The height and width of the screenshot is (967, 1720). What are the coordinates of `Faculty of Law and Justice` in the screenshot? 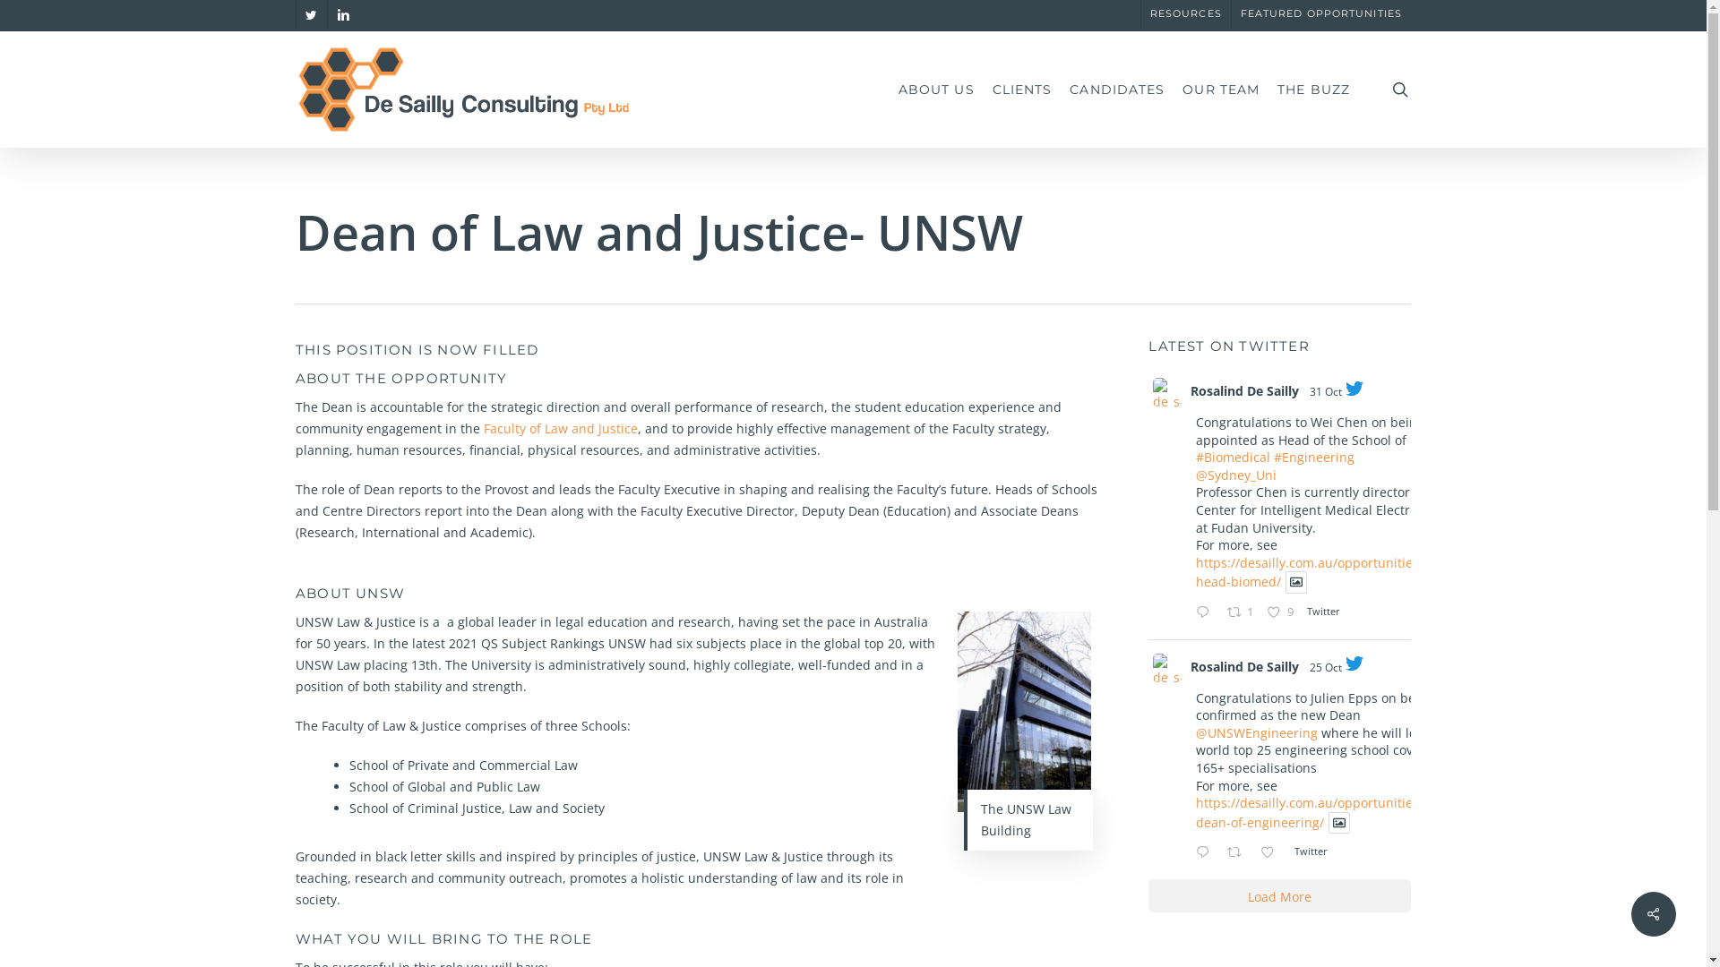 It's located at (561, 428).